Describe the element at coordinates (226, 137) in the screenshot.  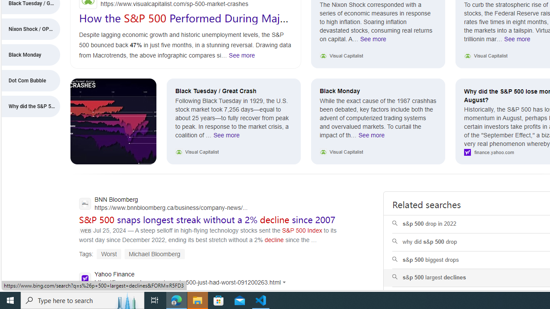
I see `See more Black Tuesday / Great Crash` at that location.